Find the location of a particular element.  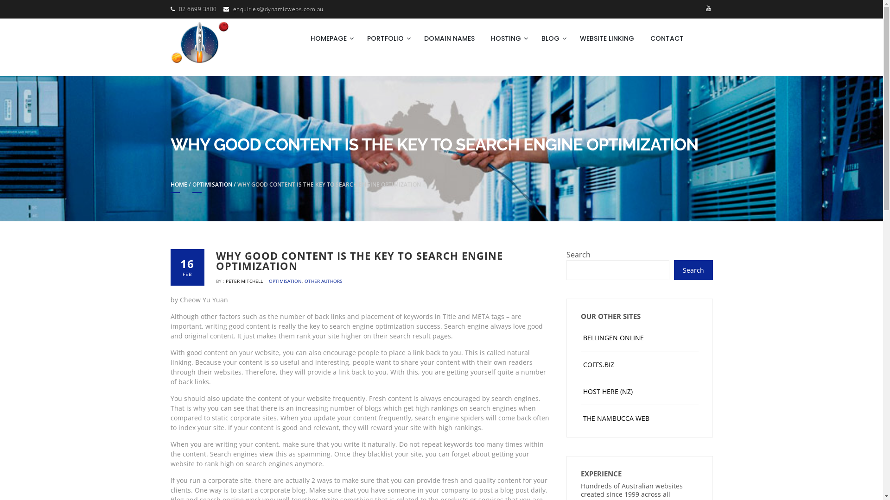

OPTIMISATION is located at coordinates (212, 187).